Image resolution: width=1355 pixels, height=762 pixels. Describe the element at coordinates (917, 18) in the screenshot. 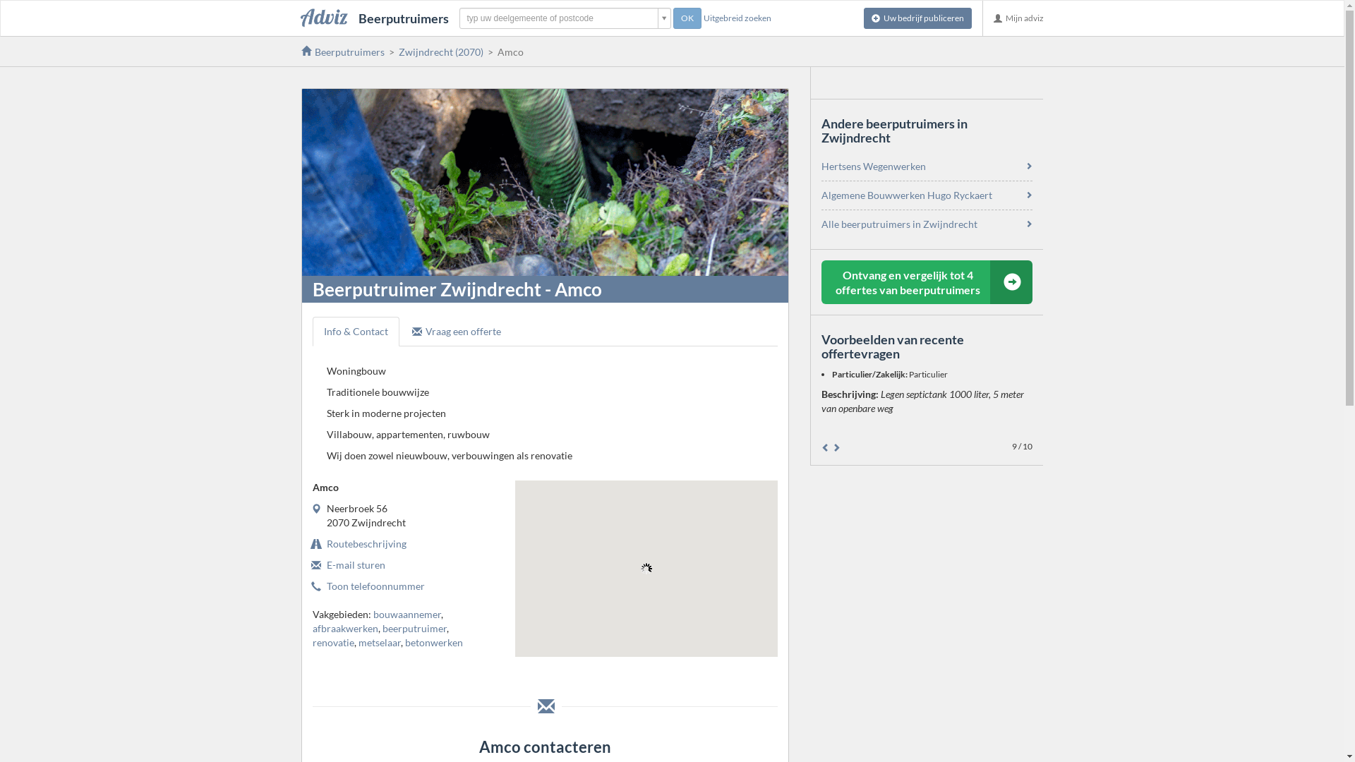

I see `Uw bedrijf publiceren` at that location.